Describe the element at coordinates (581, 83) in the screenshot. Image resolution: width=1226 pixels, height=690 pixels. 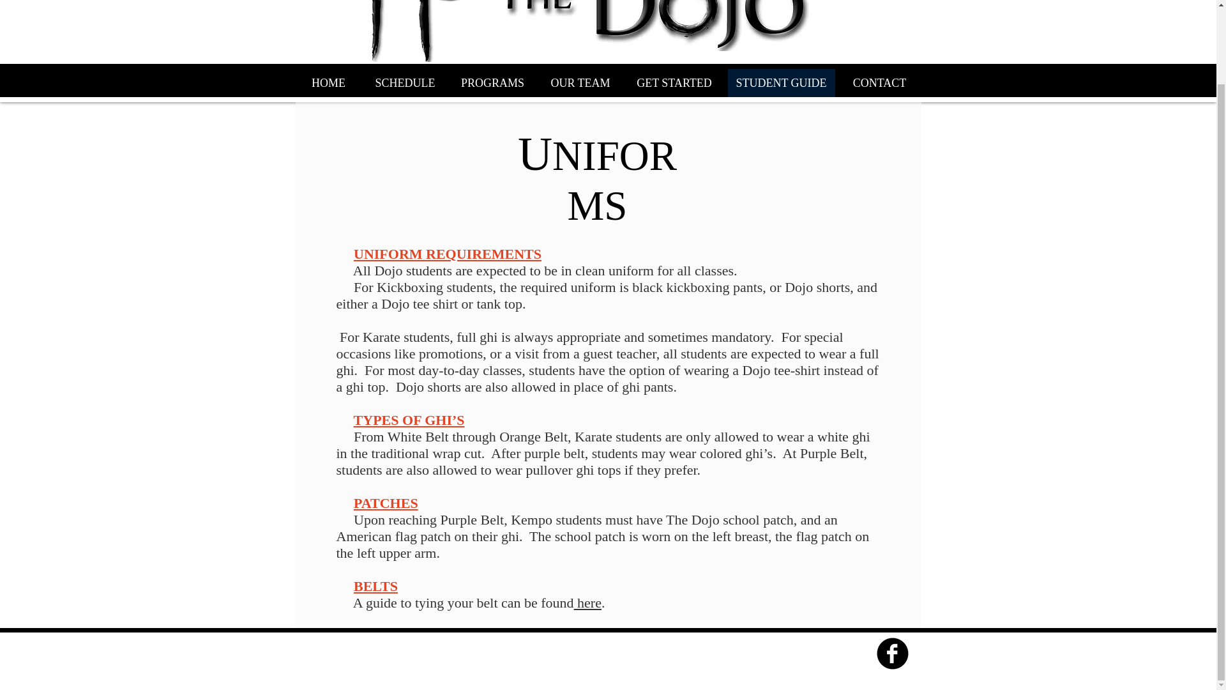
I see `OUR TEAM` at that location.